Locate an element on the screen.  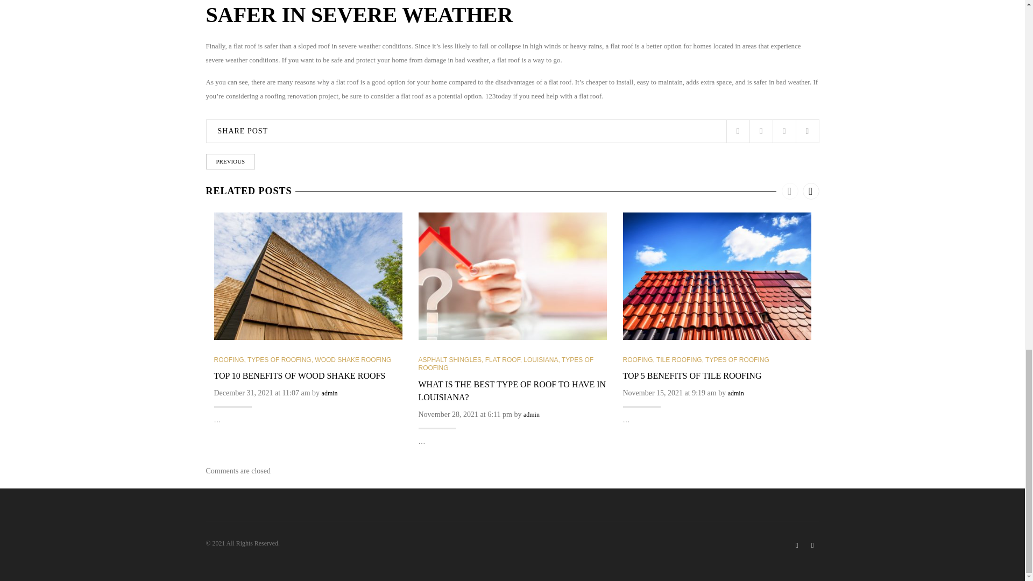
Posts by admin is located at coordinates (329, 393).